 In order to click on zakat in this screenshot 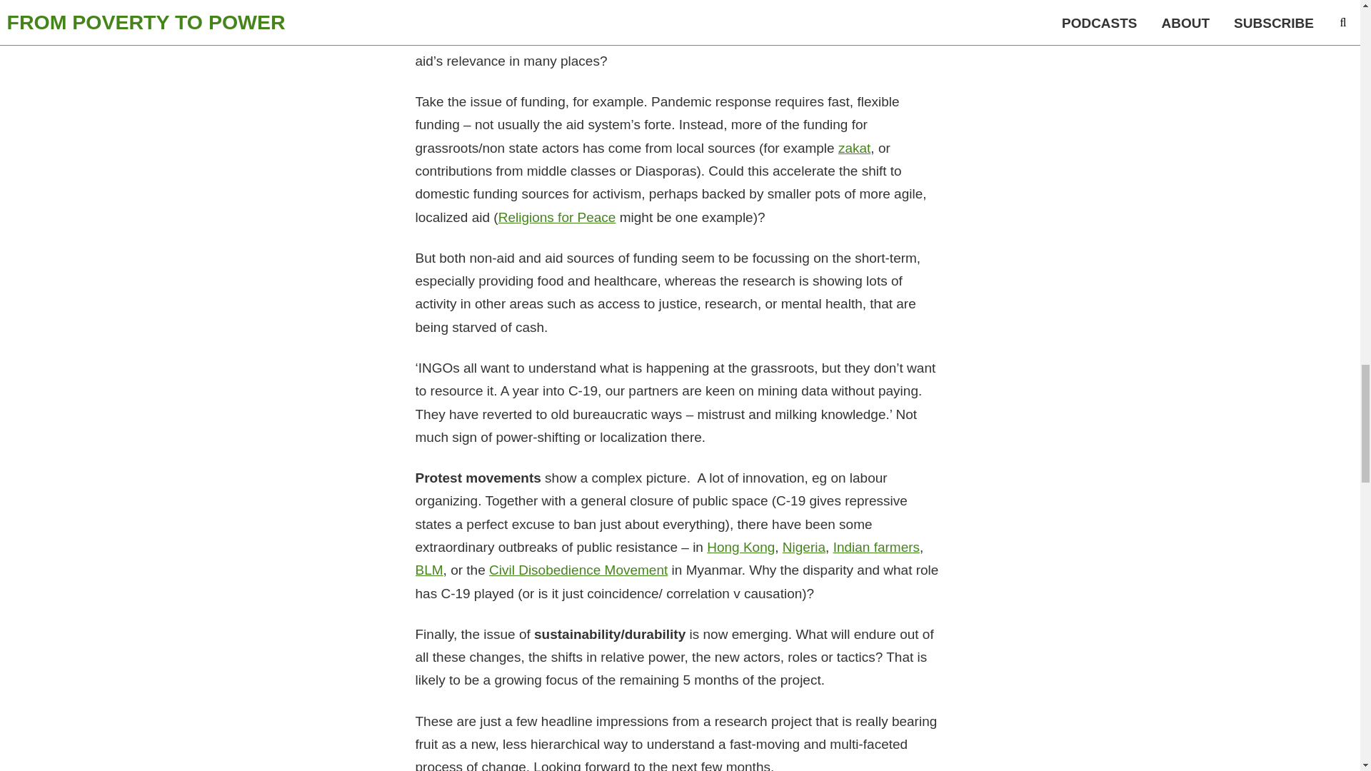, I will do `click(854, 148)`.